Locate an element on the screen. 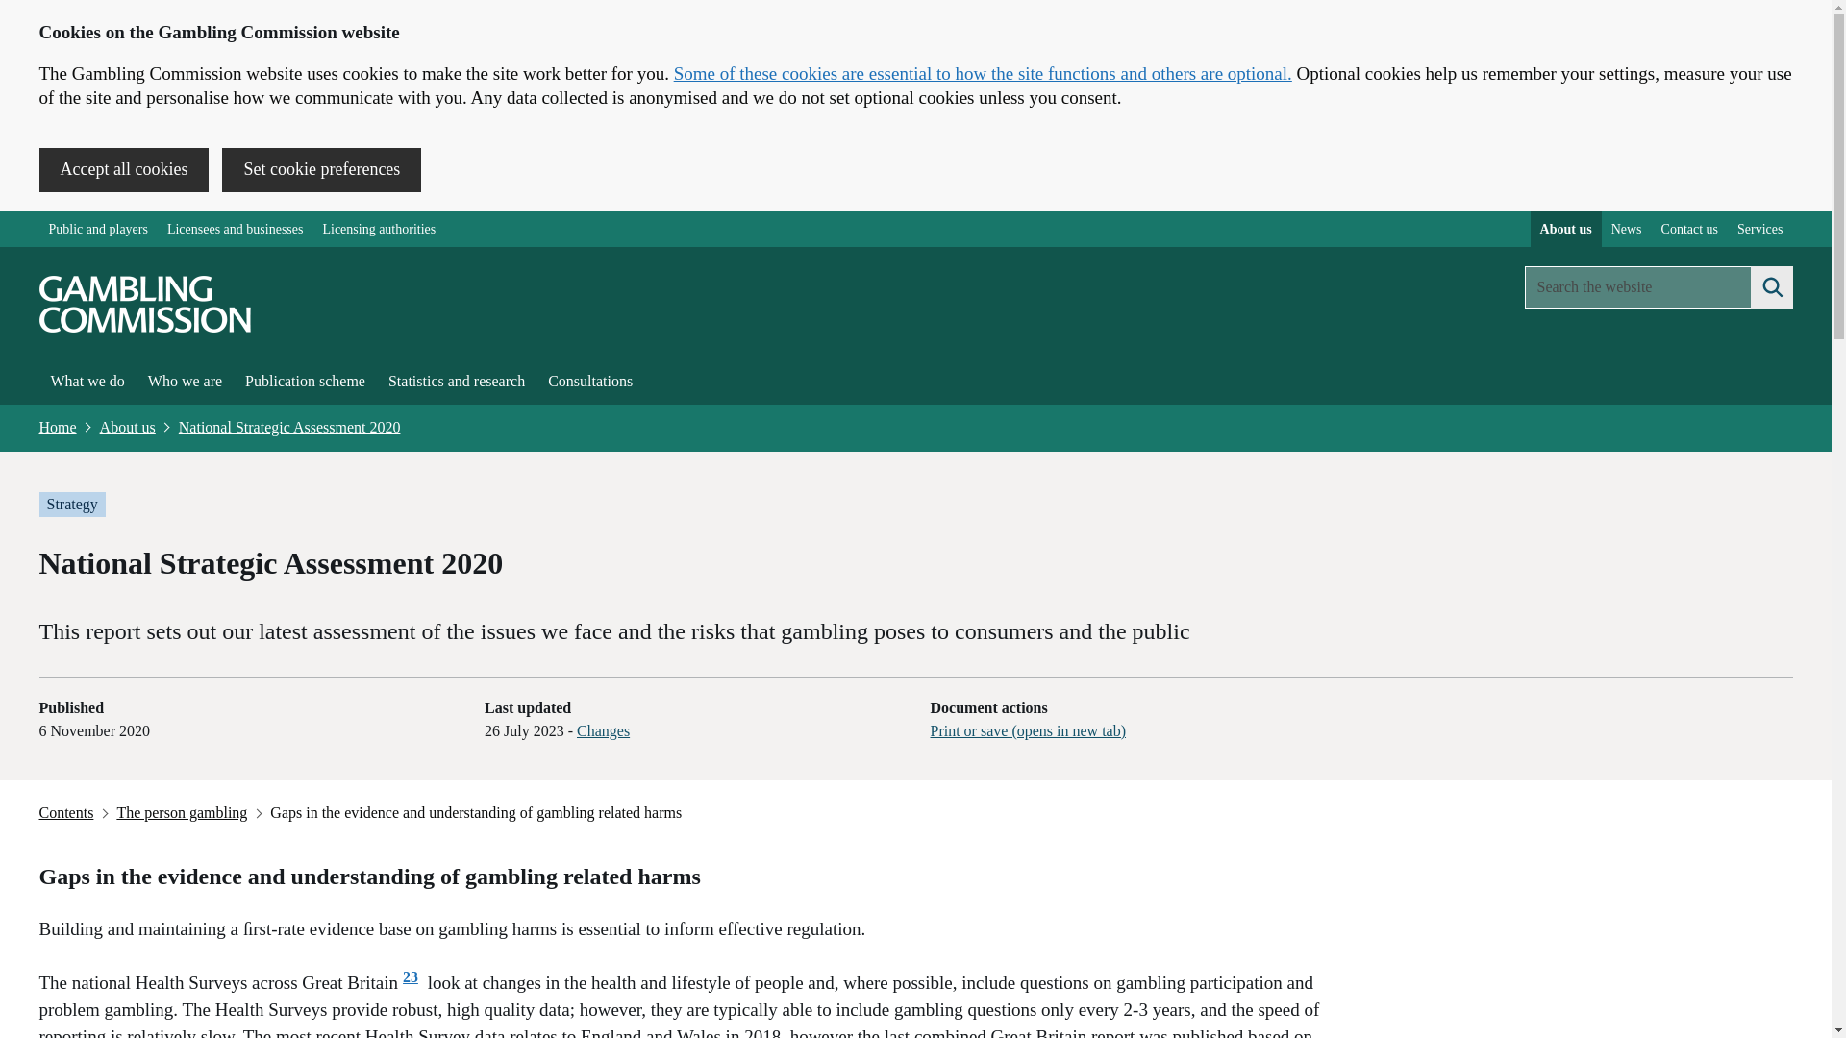 The height and width of the screenshot is (1038, 1846). Publication scheme is located at coordinates (305, 381).